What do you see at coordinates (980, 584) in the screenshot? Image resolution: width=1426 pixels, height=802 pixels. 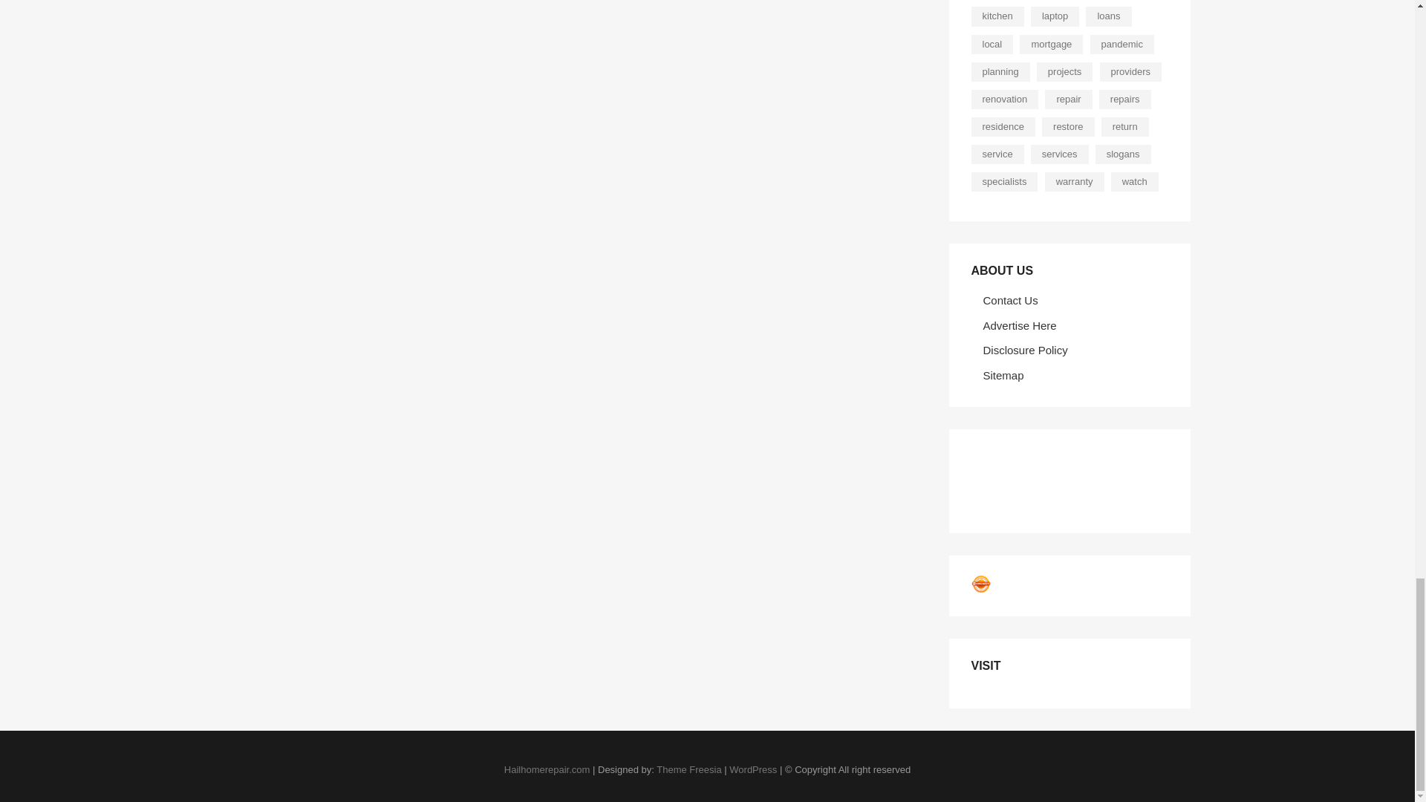 I see `Seedbacklink` at bounding box center [980, 584].